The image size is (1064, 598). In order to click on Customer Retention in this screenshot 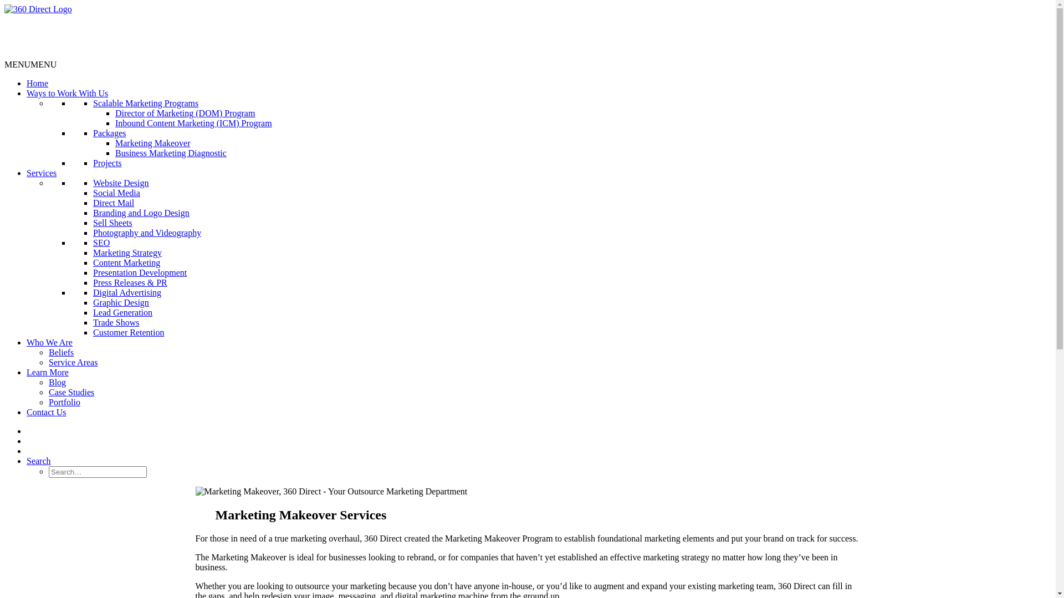, I will do `click(129, 332)`.